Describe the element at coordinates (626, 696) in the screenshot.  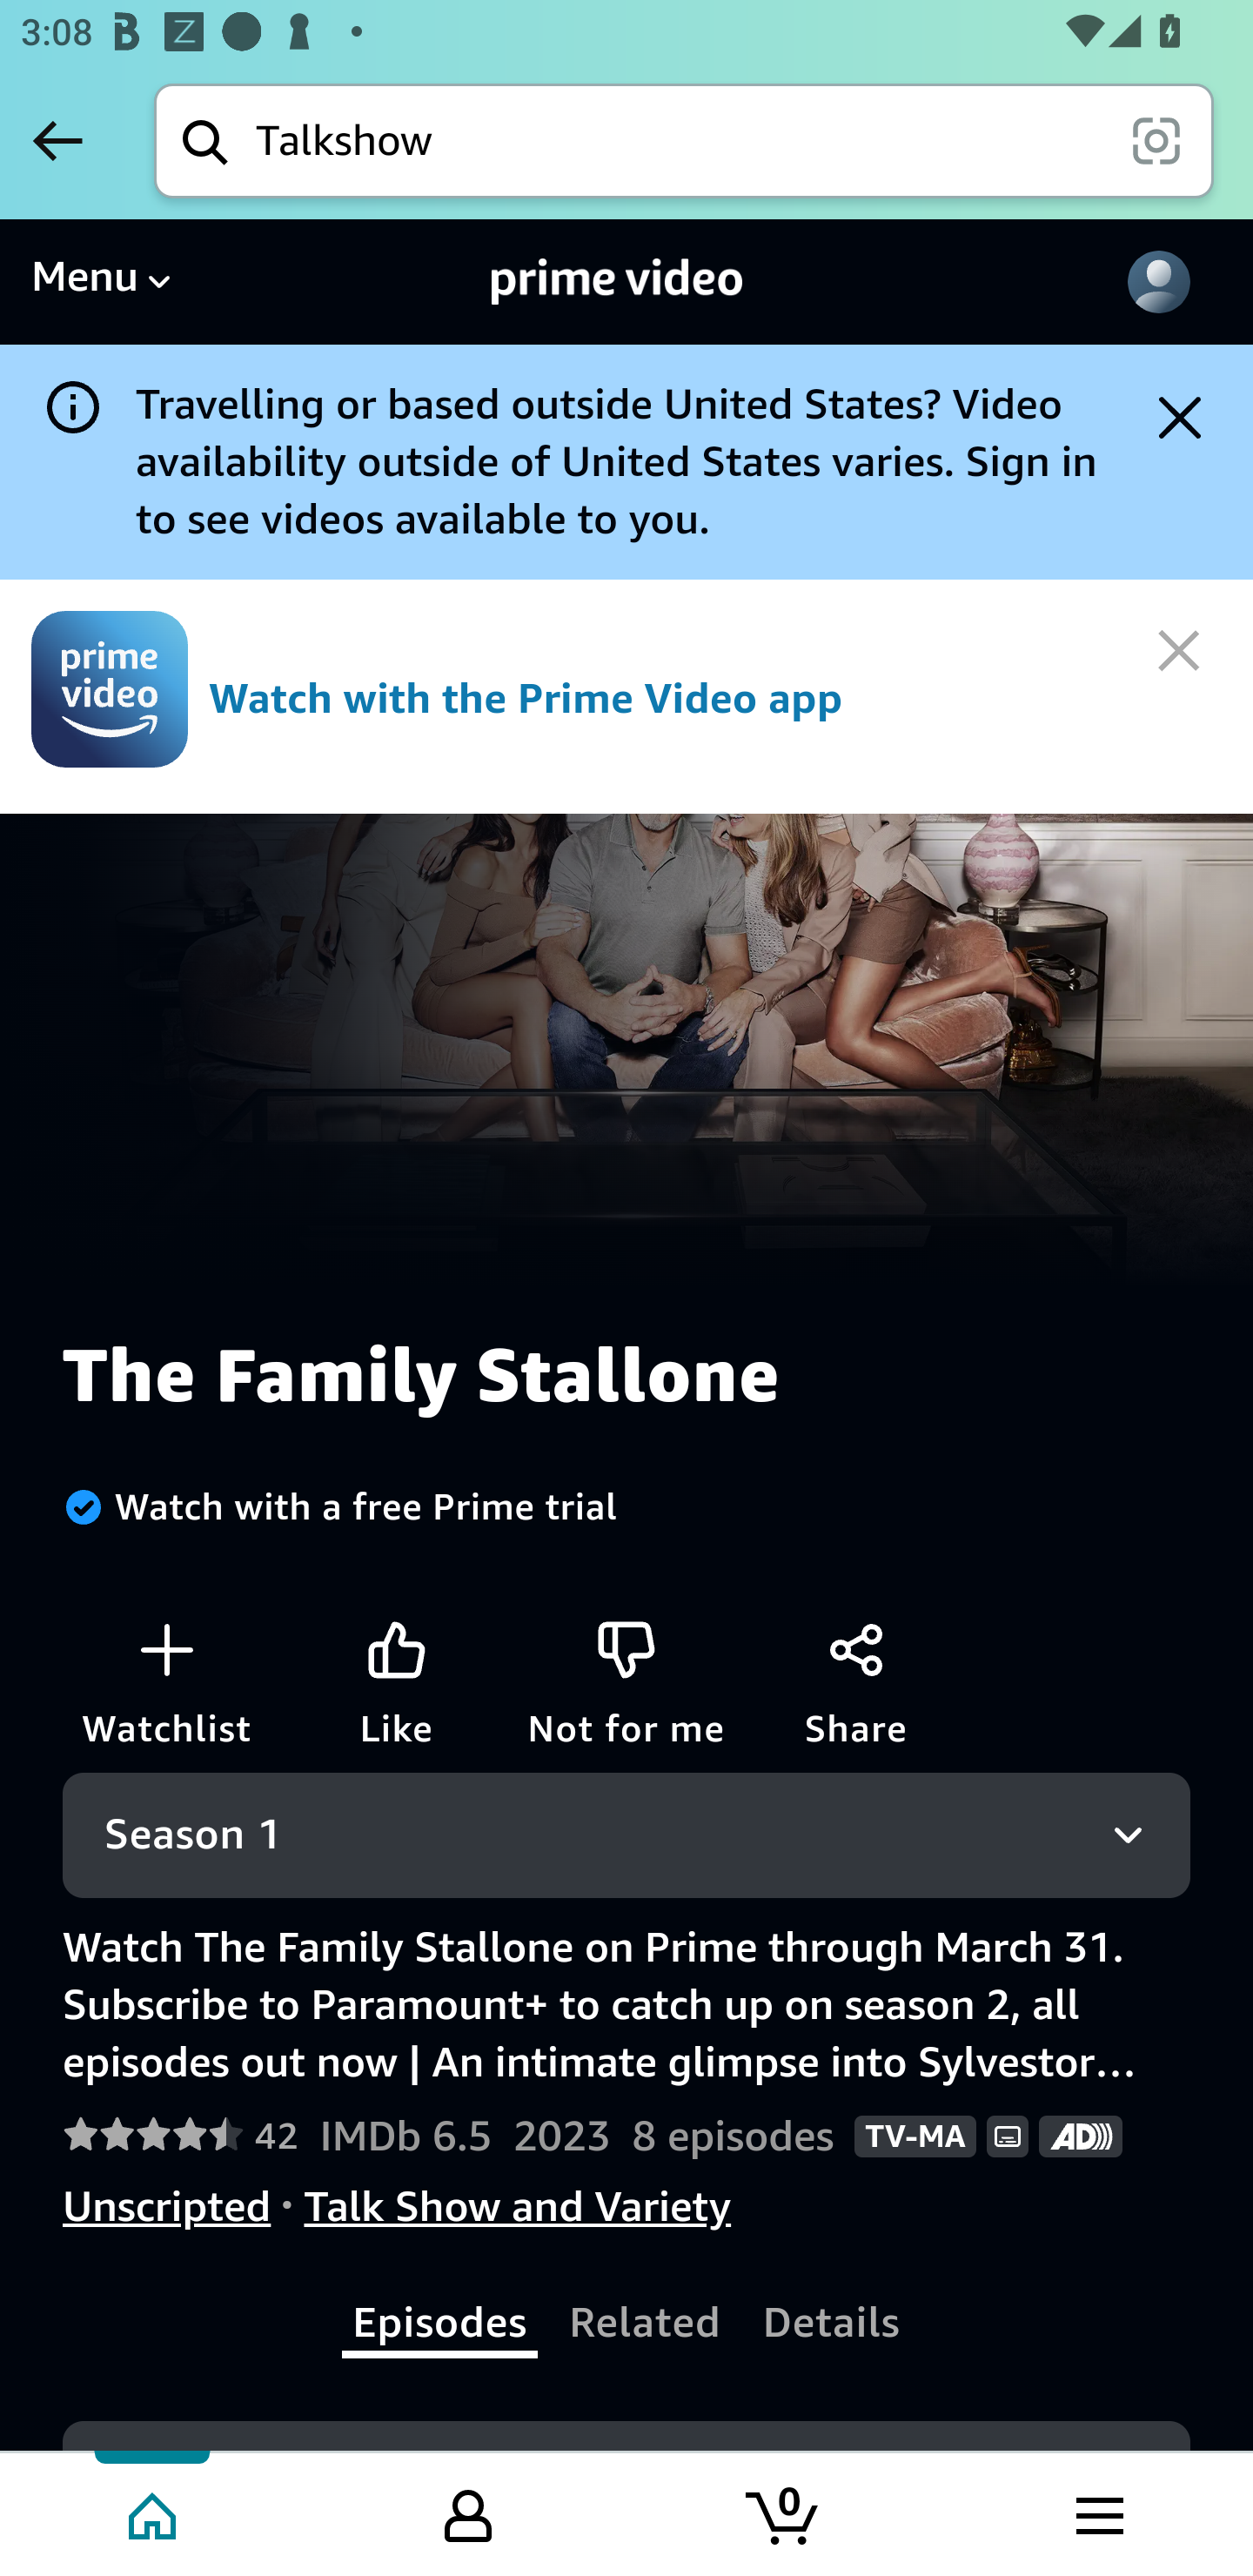
I see `   Watch with the Prime Video app` at that location.